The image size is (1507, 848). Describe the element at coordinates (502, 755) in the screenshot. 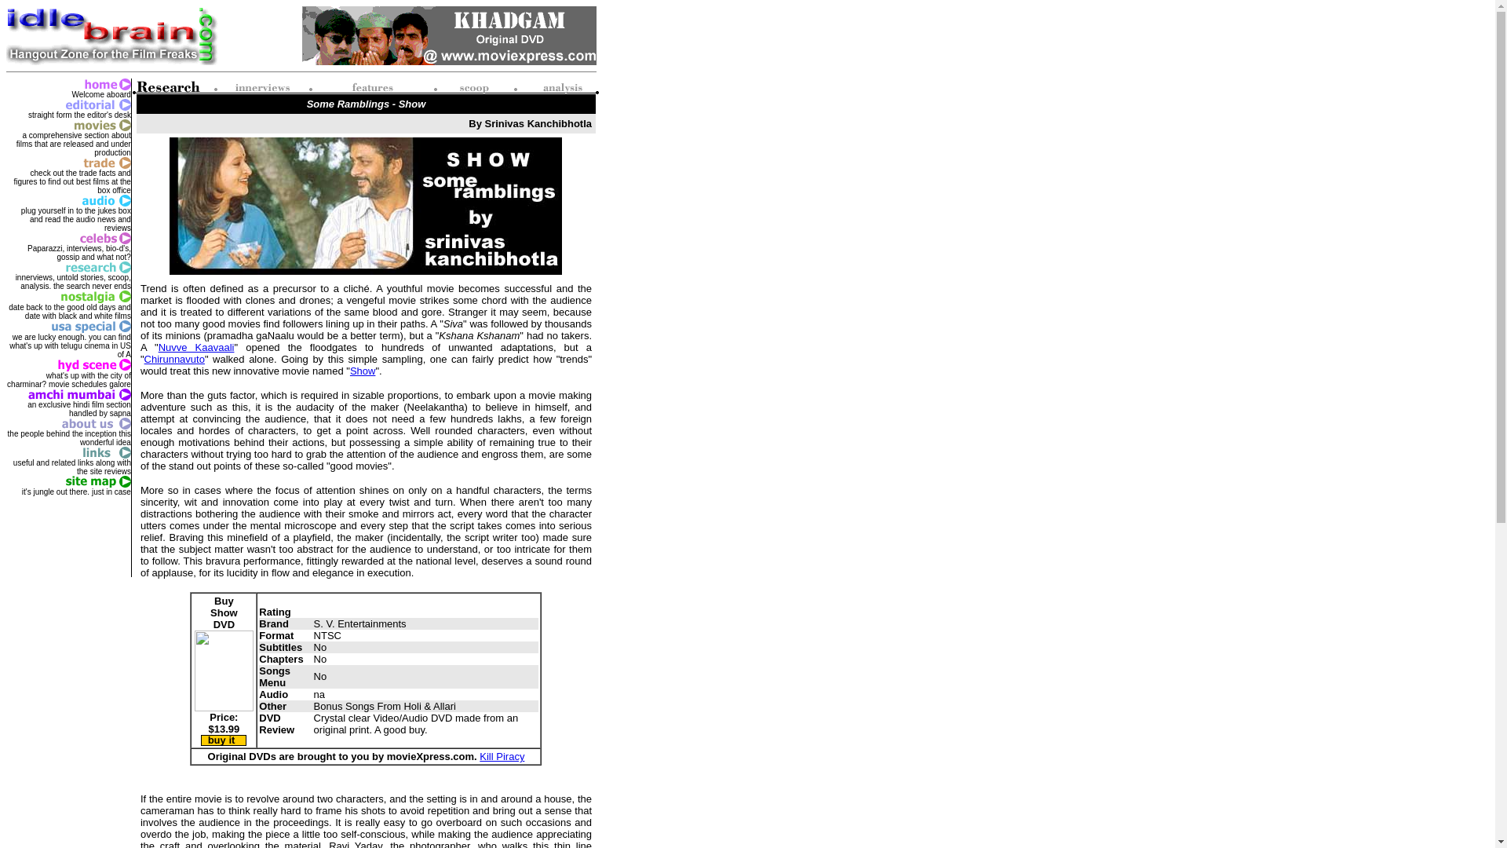

I see `Kill Piracy` at that location.